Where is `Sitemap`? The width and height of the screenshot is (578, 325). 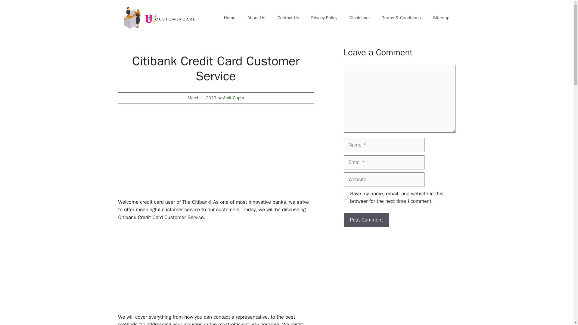 Sitemap is located at coordinates (441, 17).